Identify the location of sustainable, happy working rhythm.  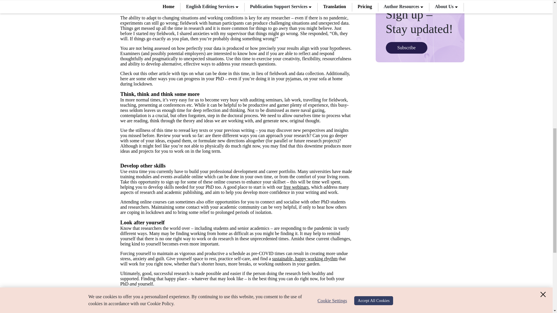
(305, 259).